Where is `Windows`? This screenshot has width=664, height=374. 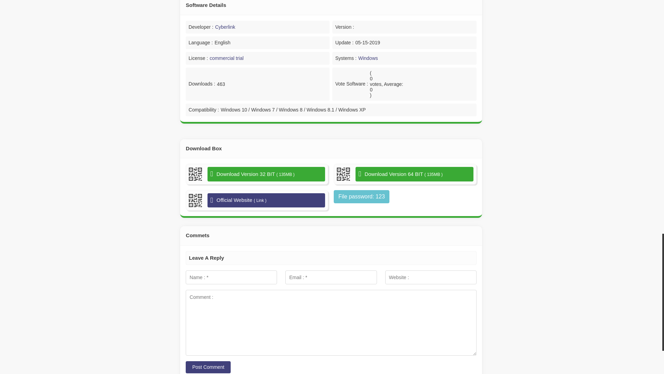 Windows is located at coordinates (368, 58).